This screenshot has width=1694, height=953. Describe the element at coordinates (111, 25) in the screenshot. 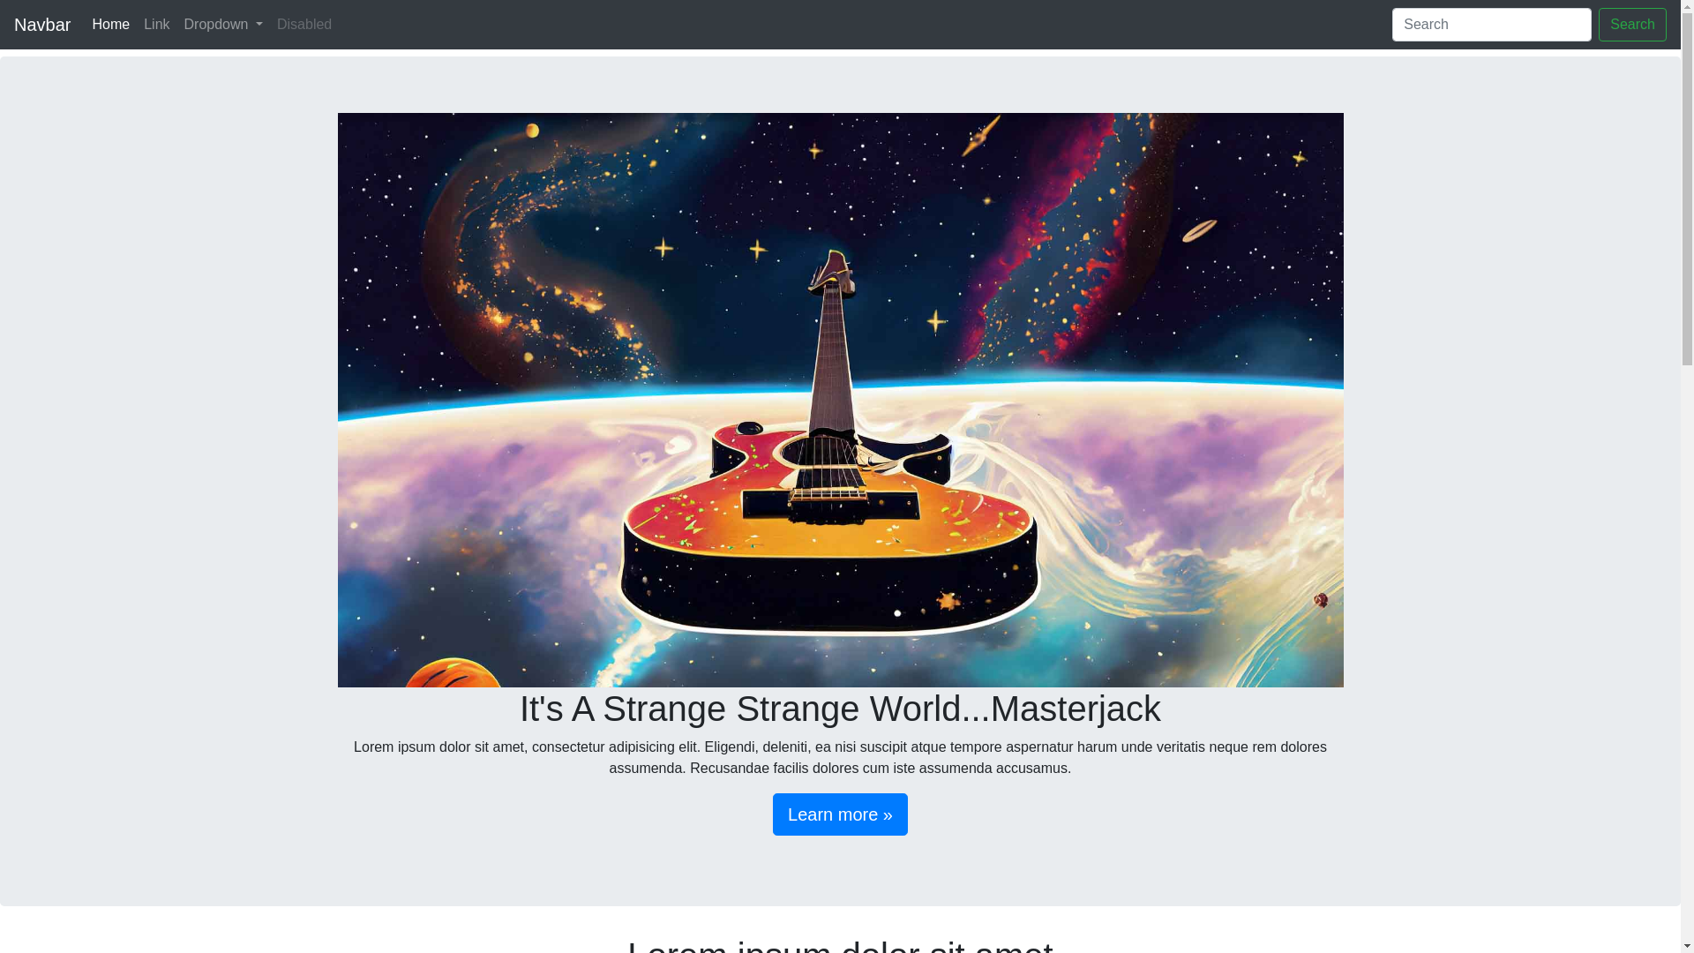

I see `Home
(current)` at that location.